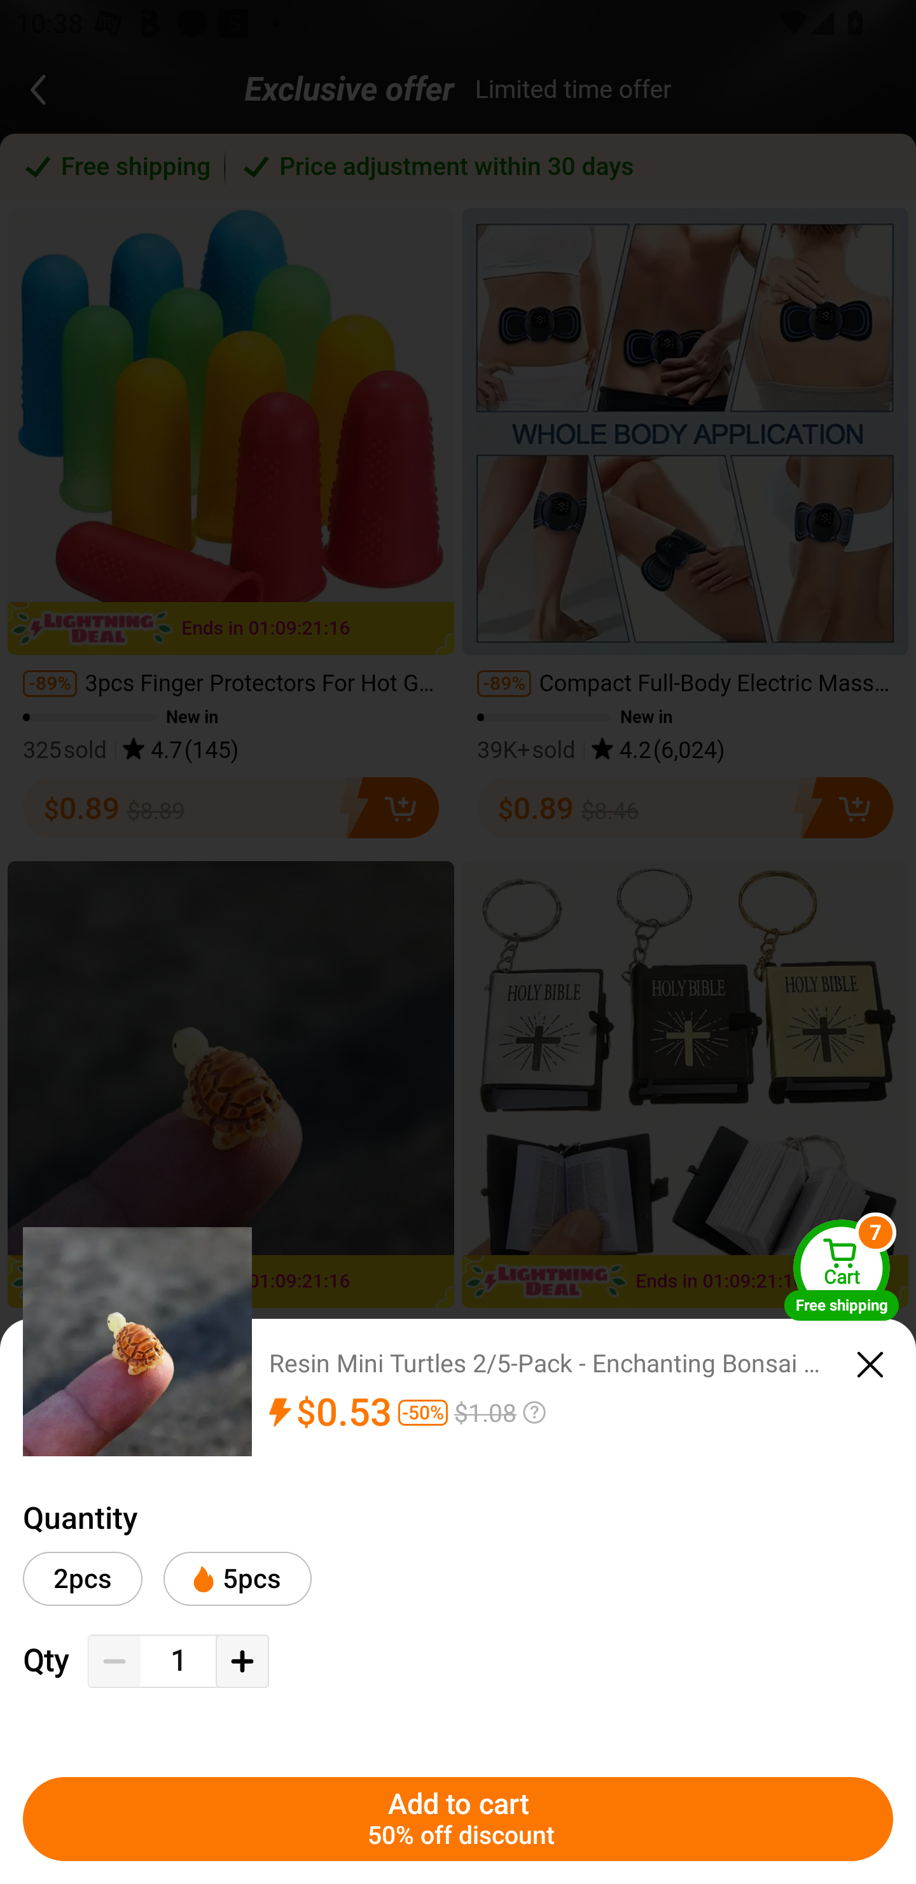  Describe the element at coordinates (114, 1661) in the screenshot. I see `Decrease Quantity Button` at that location.